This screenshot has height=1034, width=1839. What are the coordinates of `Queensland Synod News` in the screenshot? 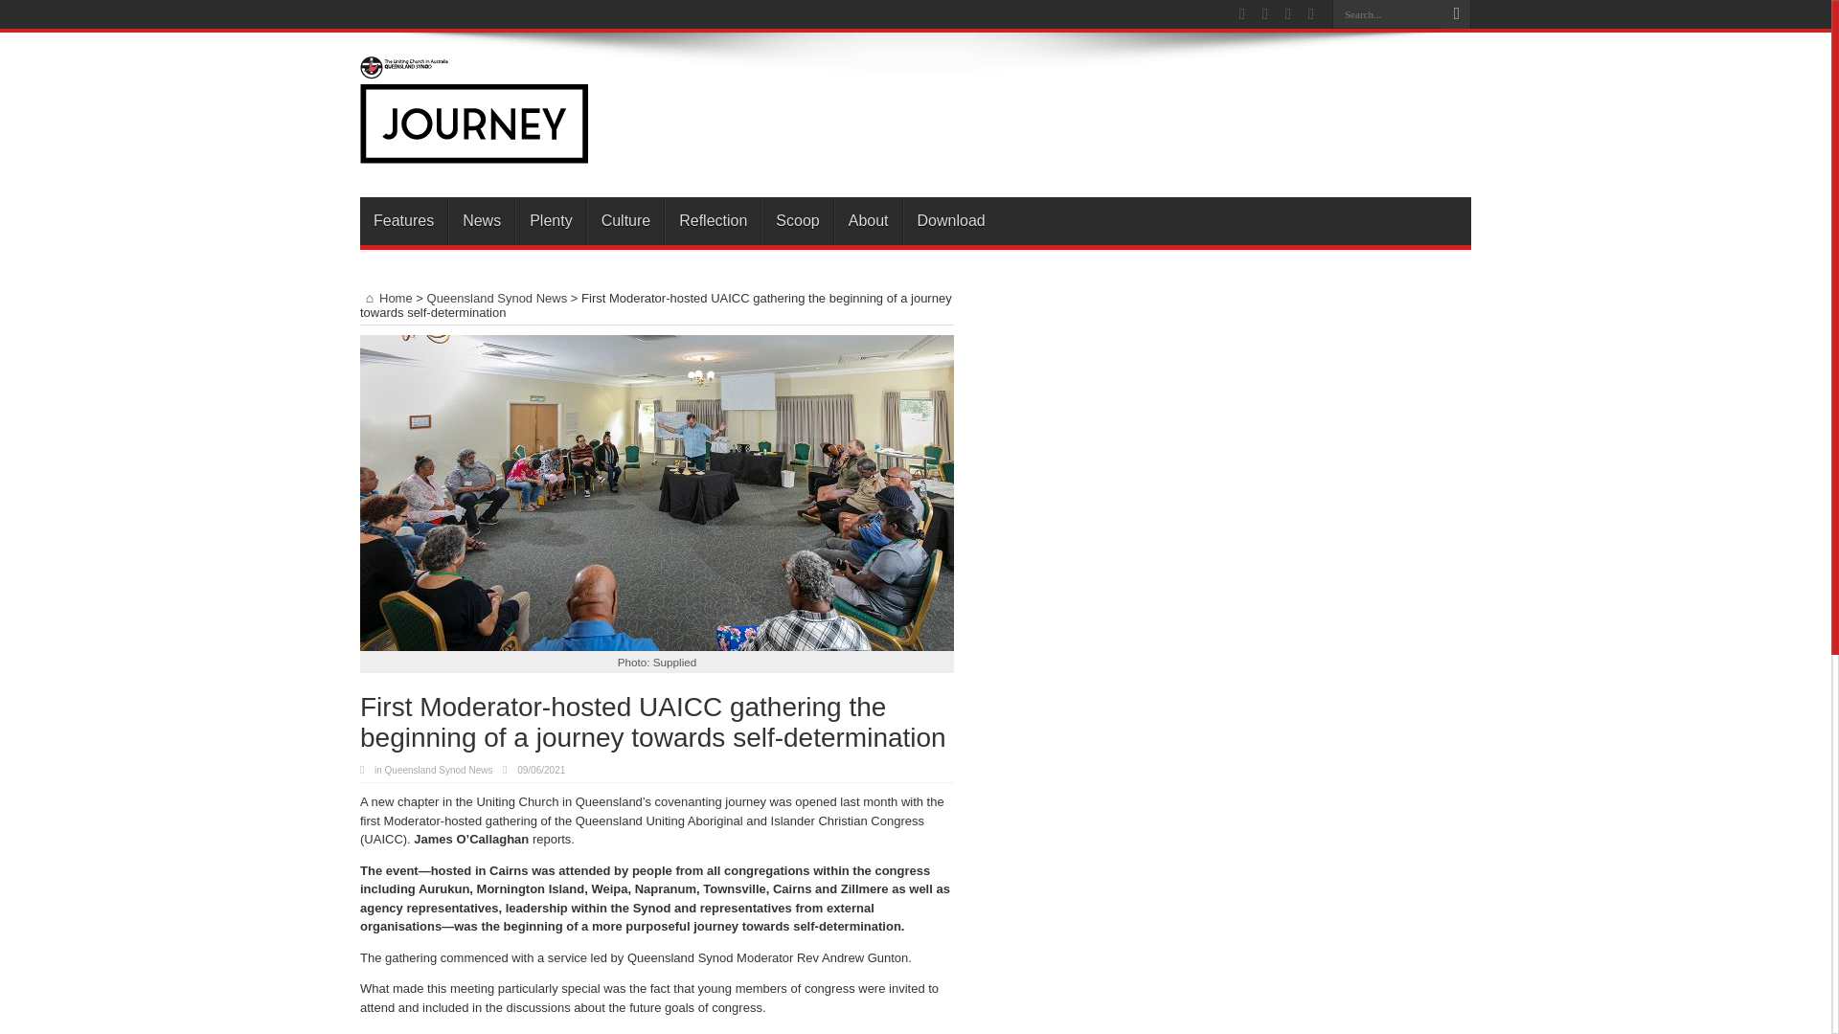 It's located at (439, 770).